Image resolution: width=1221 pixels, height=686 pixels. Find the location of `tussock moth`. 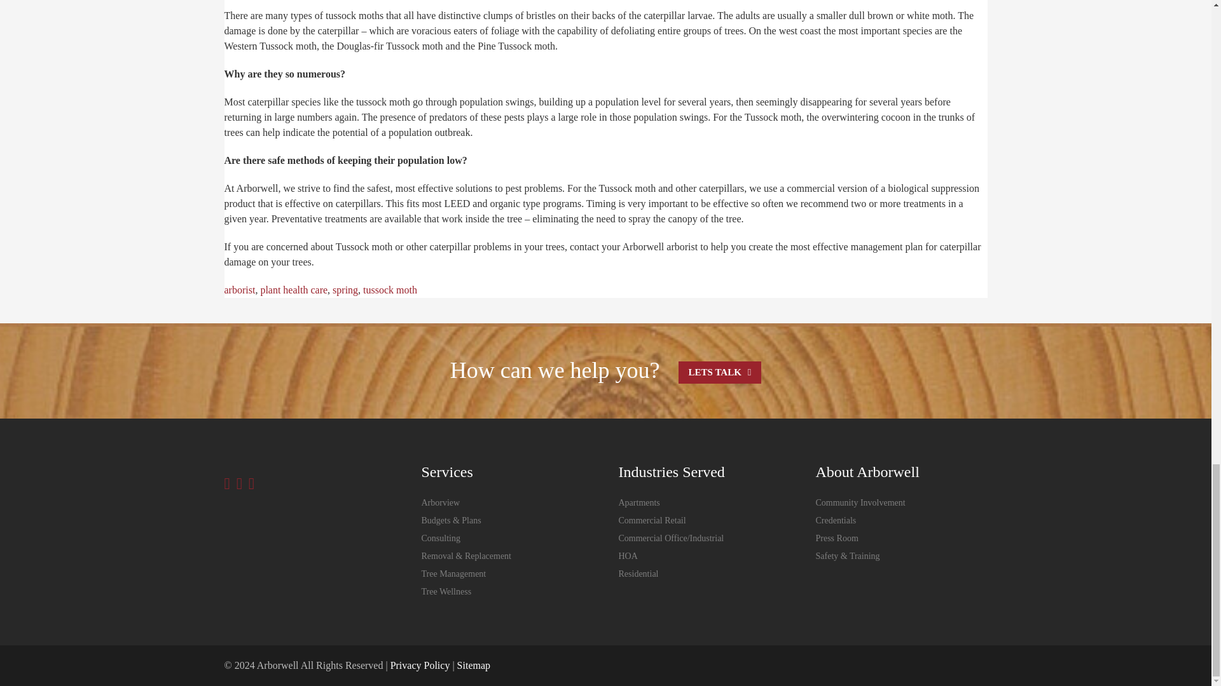

tussock moth is located at coordinates (390, 290).